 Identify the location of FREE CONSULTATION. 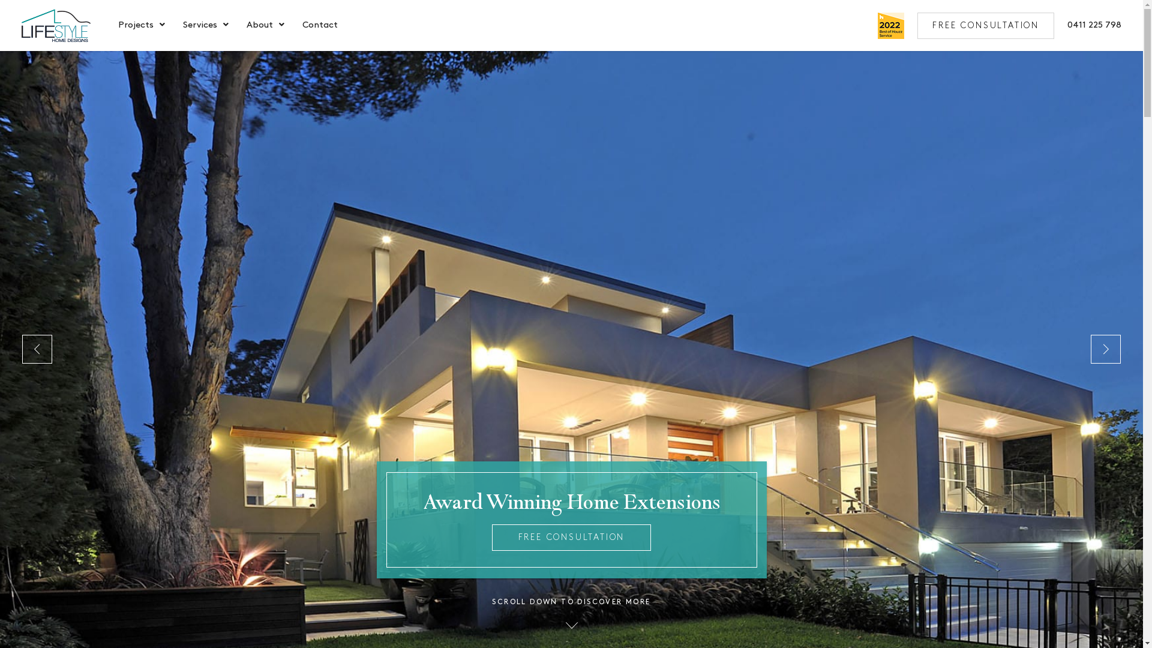
(986, 25).